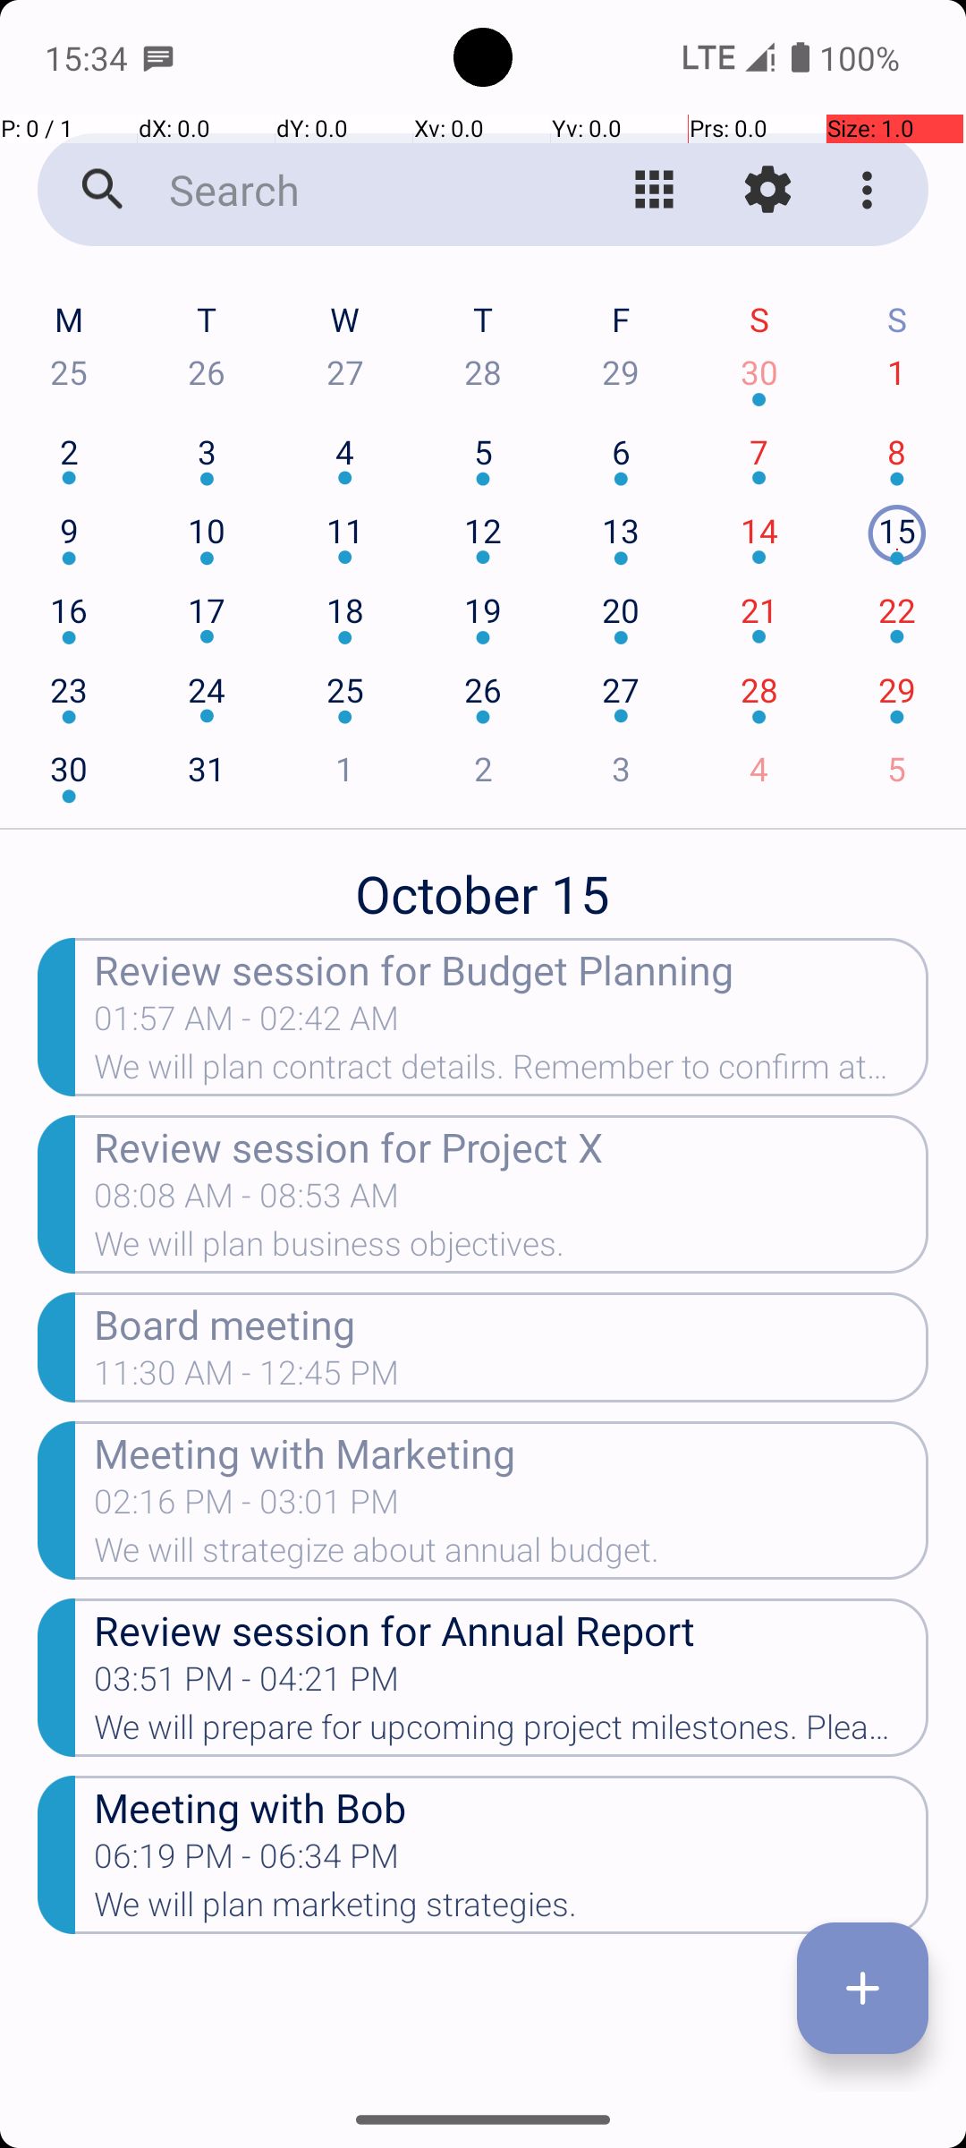 This screenshot has height=2148, width=966. What do you see at coordinates (247, 1507) in the screenshot?
I see `02:16 PM - 03:01 PM` at bounding box center [247, 1507].